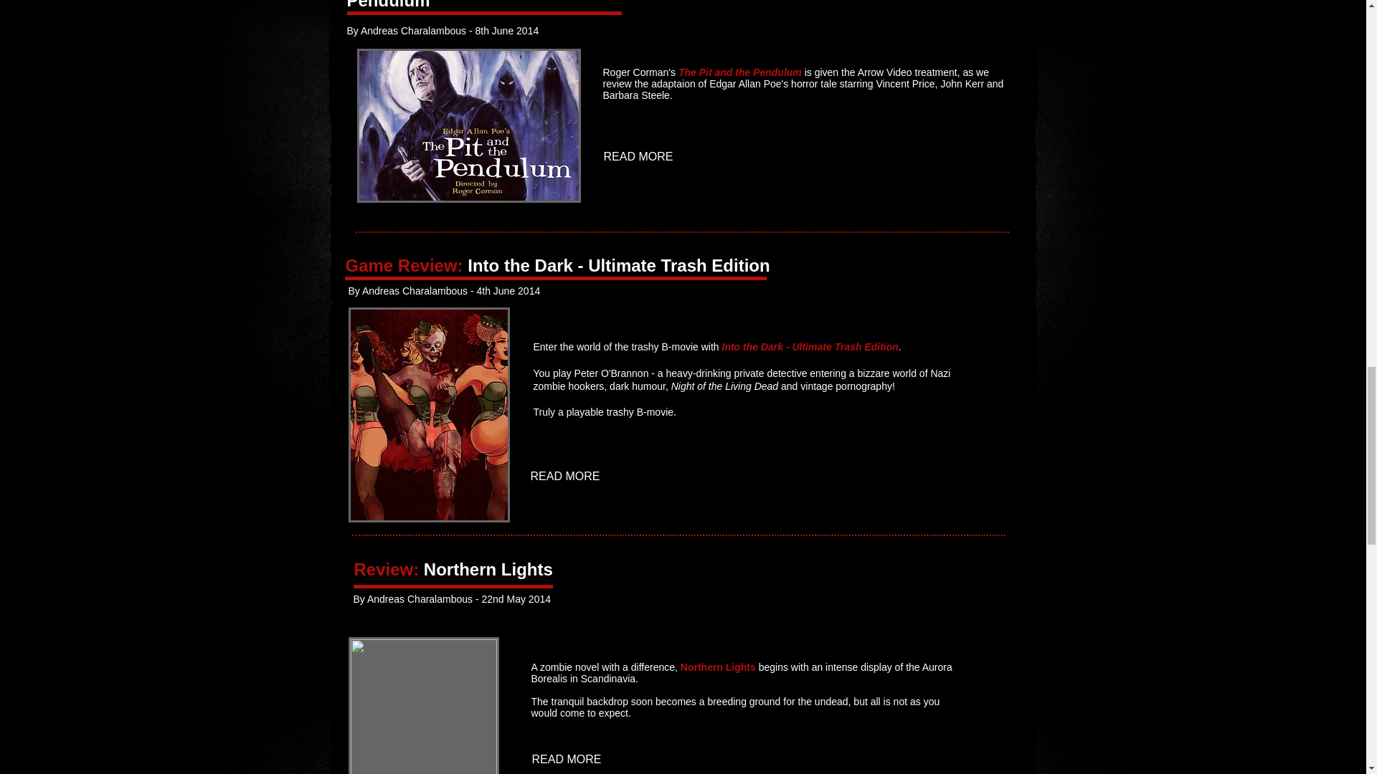  I want to click on Cover5.jpg, so click(423, 705).